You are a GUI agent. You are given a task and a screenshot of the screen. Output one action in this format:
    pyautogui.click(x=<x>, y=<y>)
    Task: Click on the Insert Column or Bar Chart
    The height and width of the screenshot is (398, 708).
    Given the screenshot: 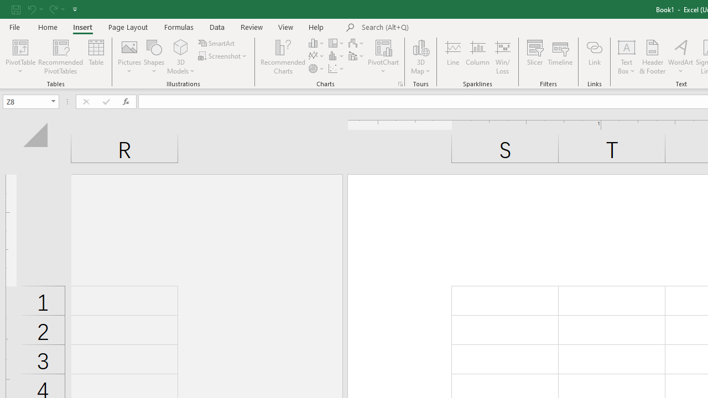 What is the action you would take?
    pyautogui.click(x=317, y=43)
    